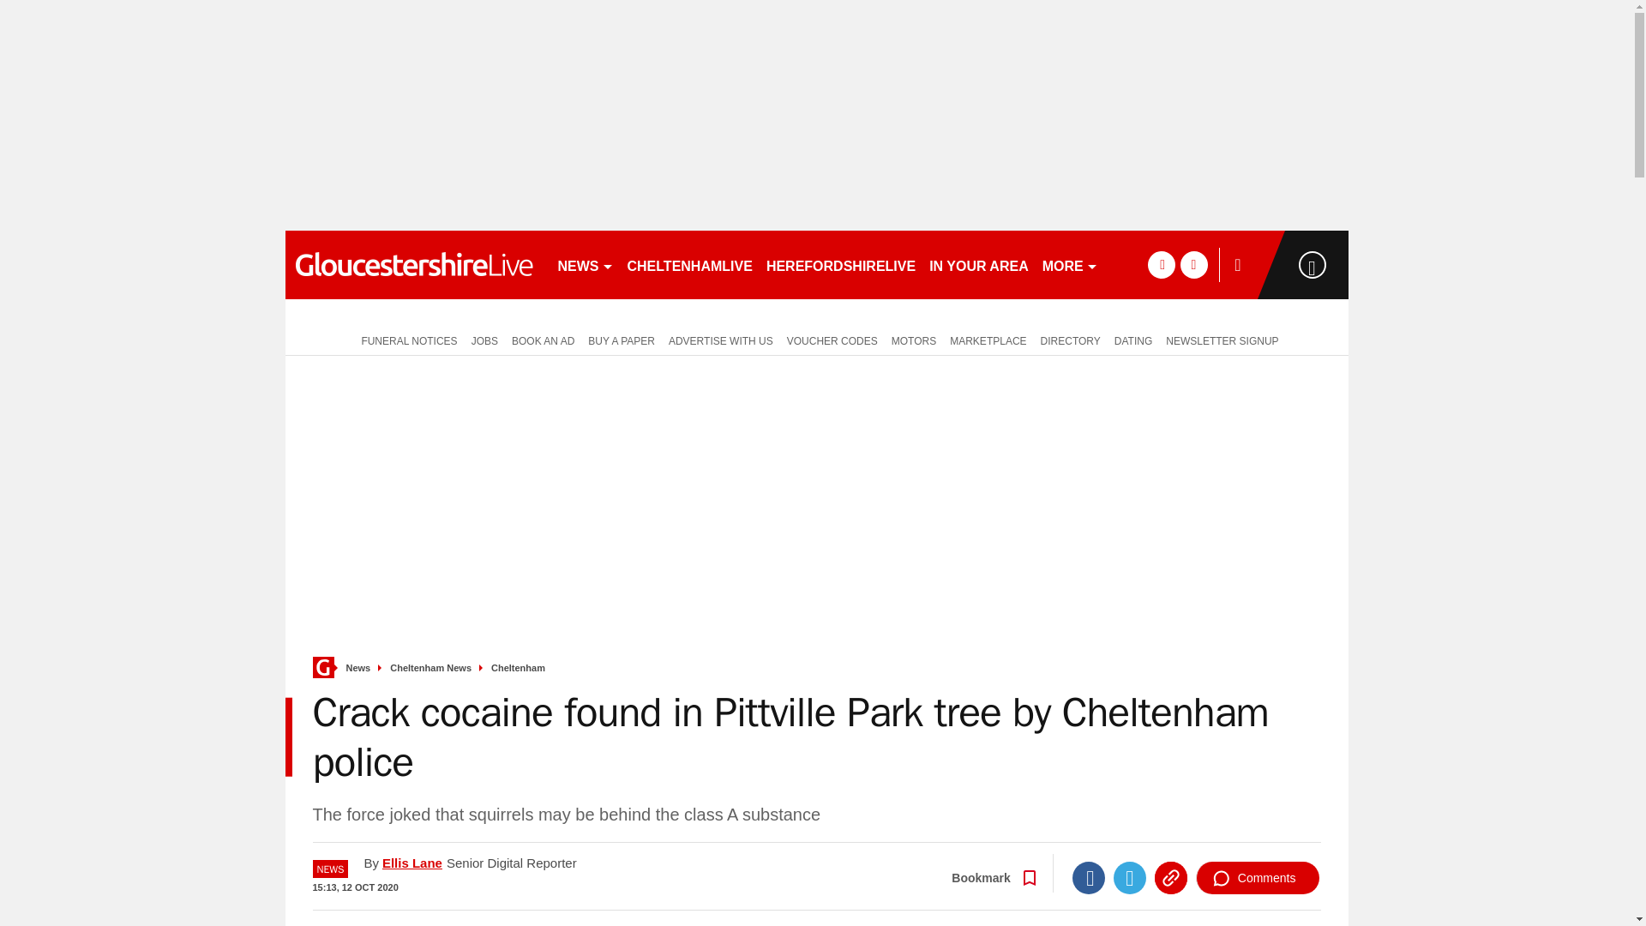  Describe the element at coordinates (413, 264) in the screenshot. I see `gloucestershirelive` at that location.